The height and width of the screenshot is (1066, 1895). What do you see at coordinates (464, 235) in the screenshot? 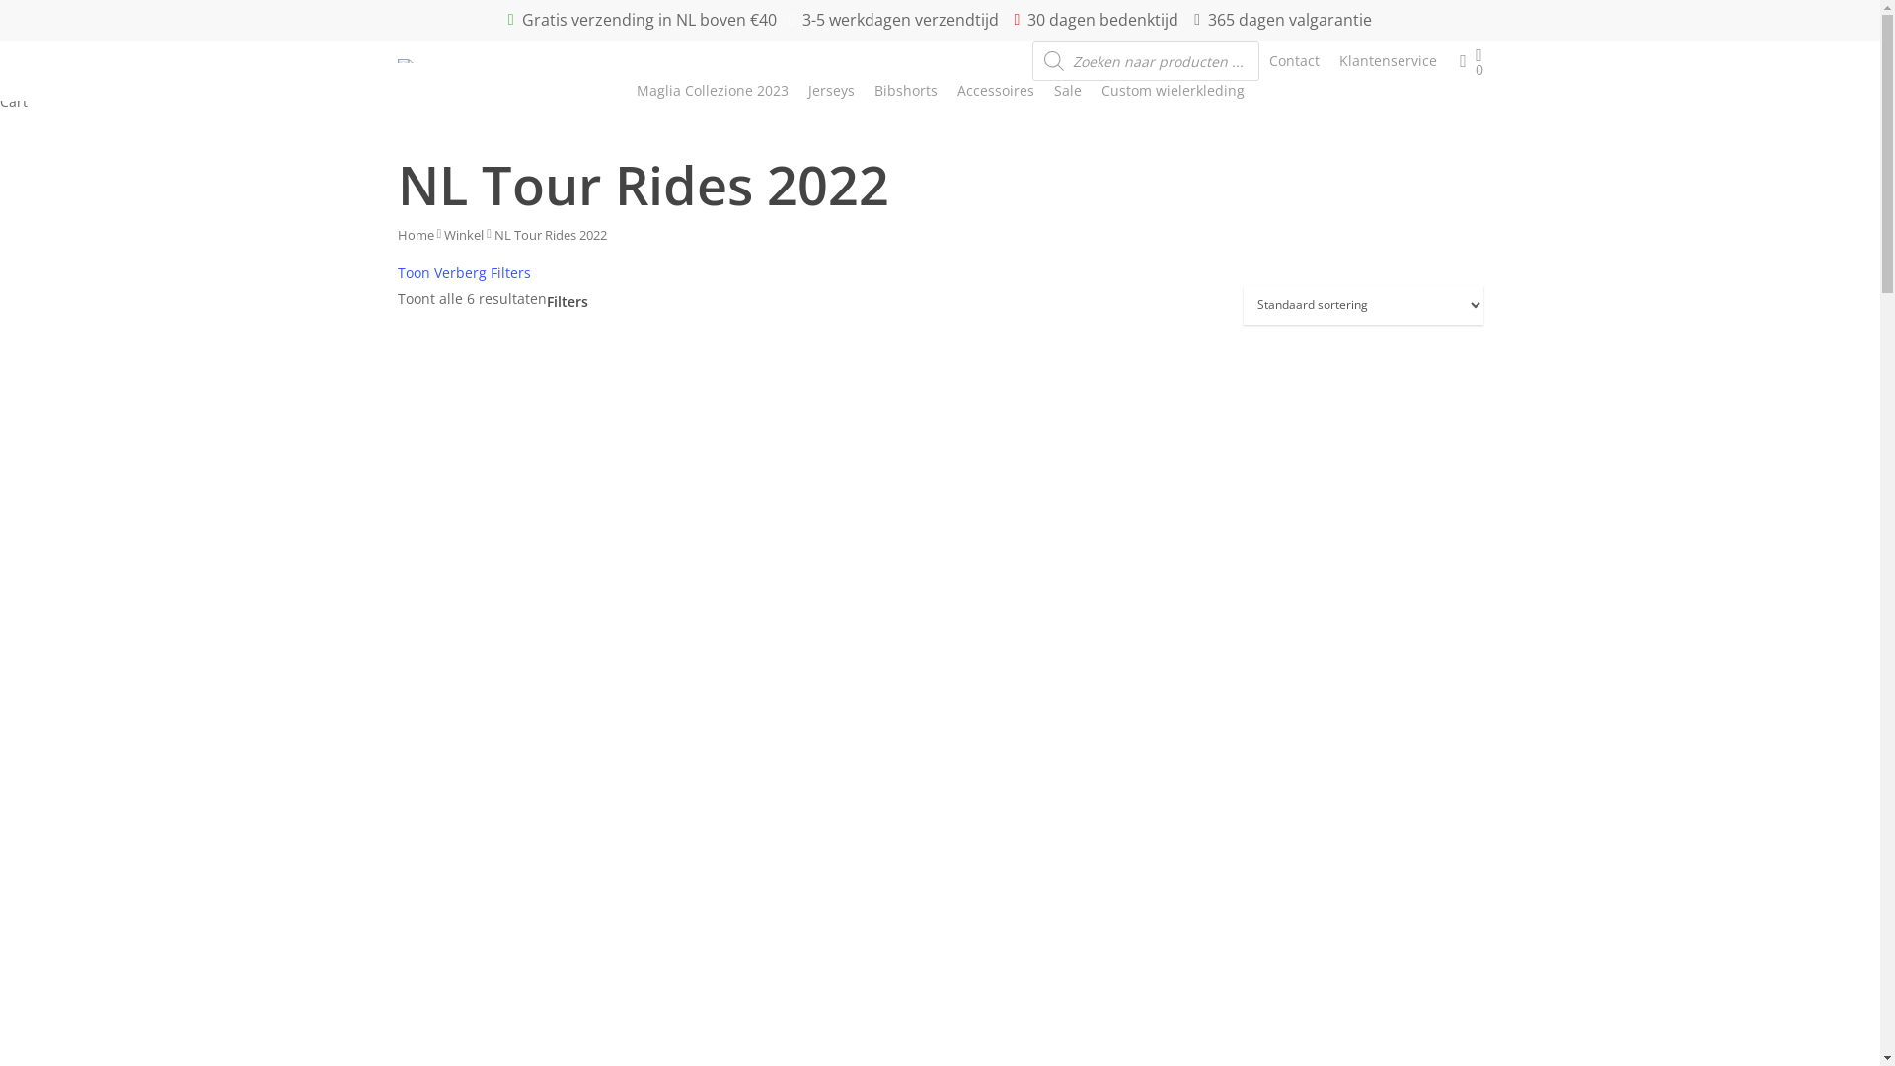
I see `Winkel` at bounding box center [464, 235].